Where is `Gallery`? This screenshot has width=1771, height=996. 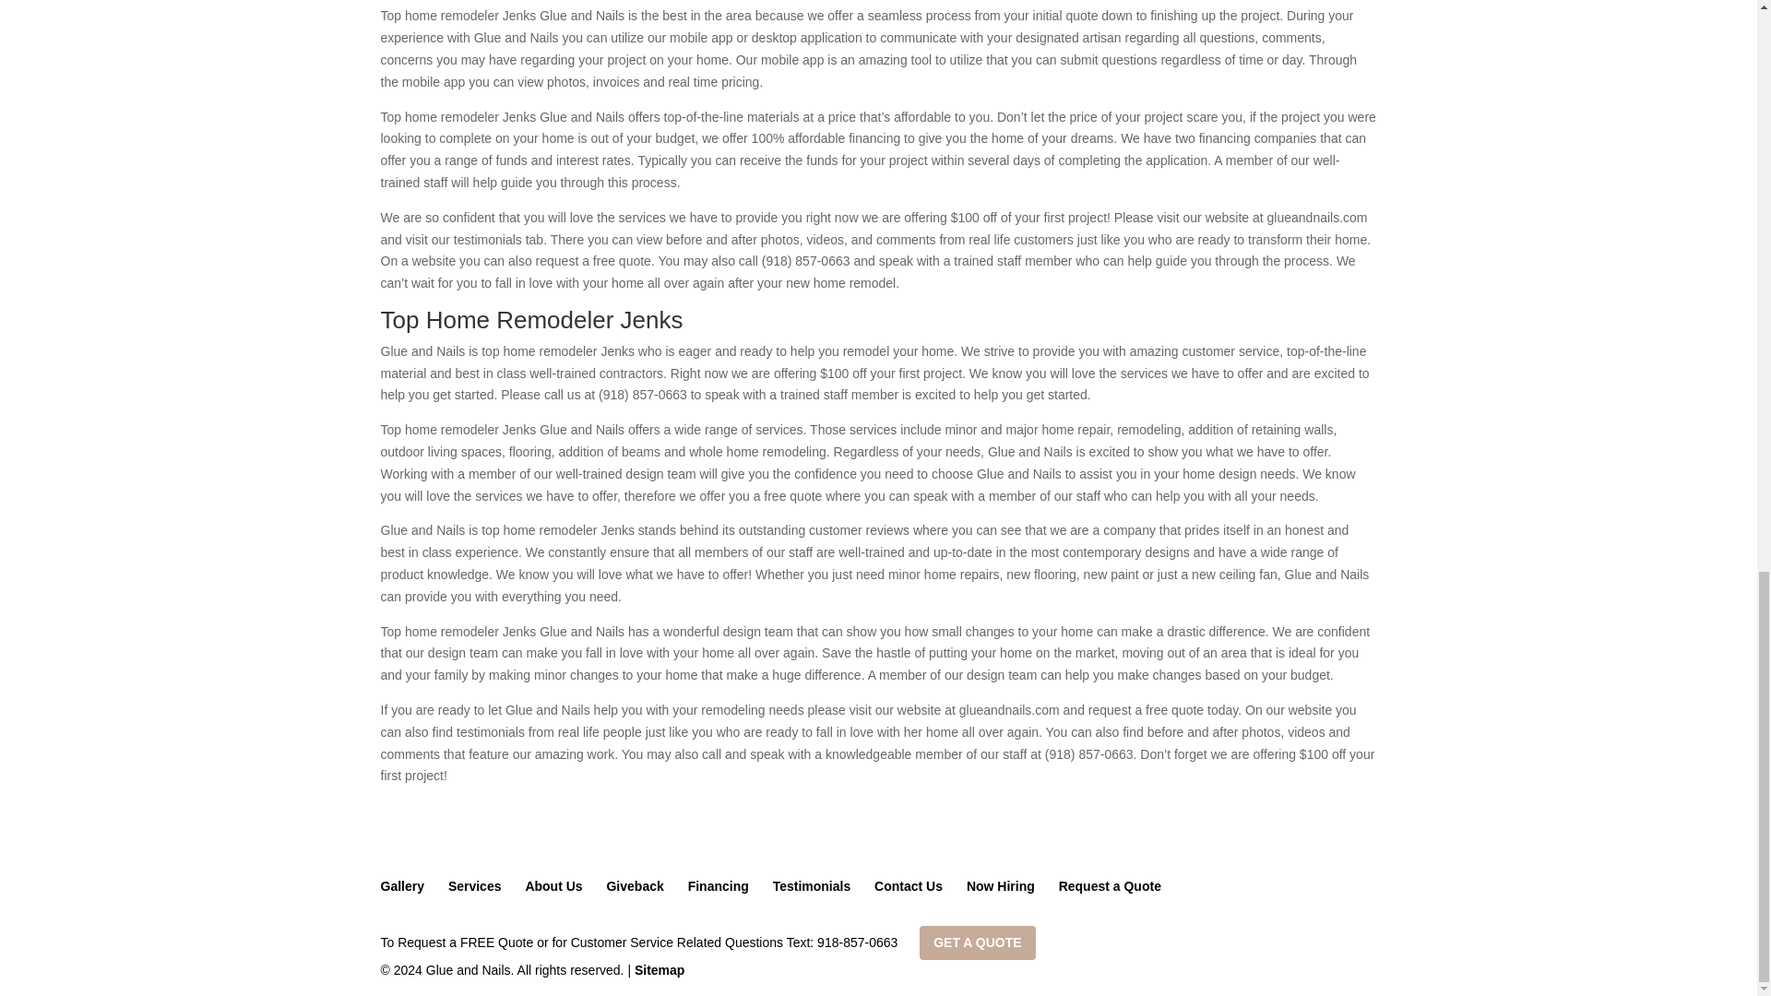 Gallery is located at coordinates (401, 885).